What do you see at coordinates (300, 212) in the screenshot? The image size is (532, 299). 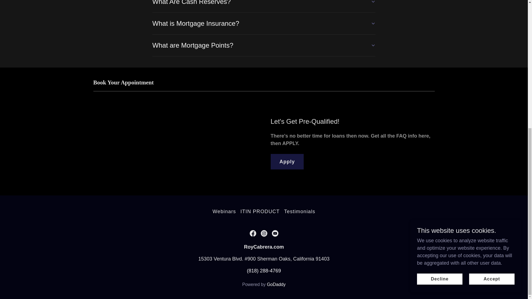 I see `Testimonials` at bounding box center [300, 212].